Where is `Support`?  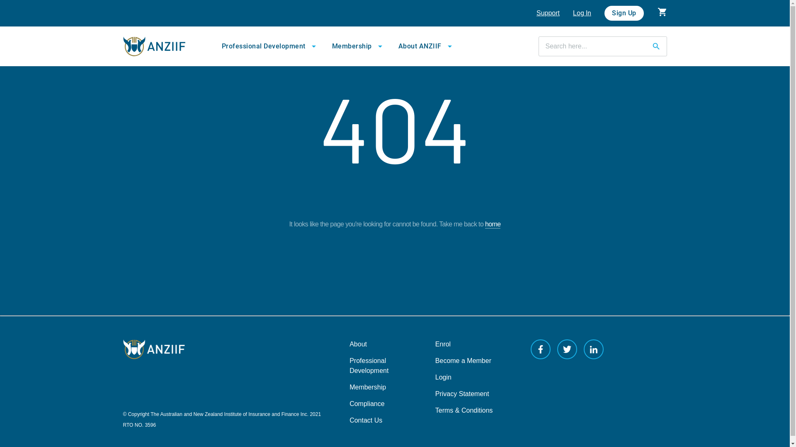
Support is located at coordinates (548, 13).